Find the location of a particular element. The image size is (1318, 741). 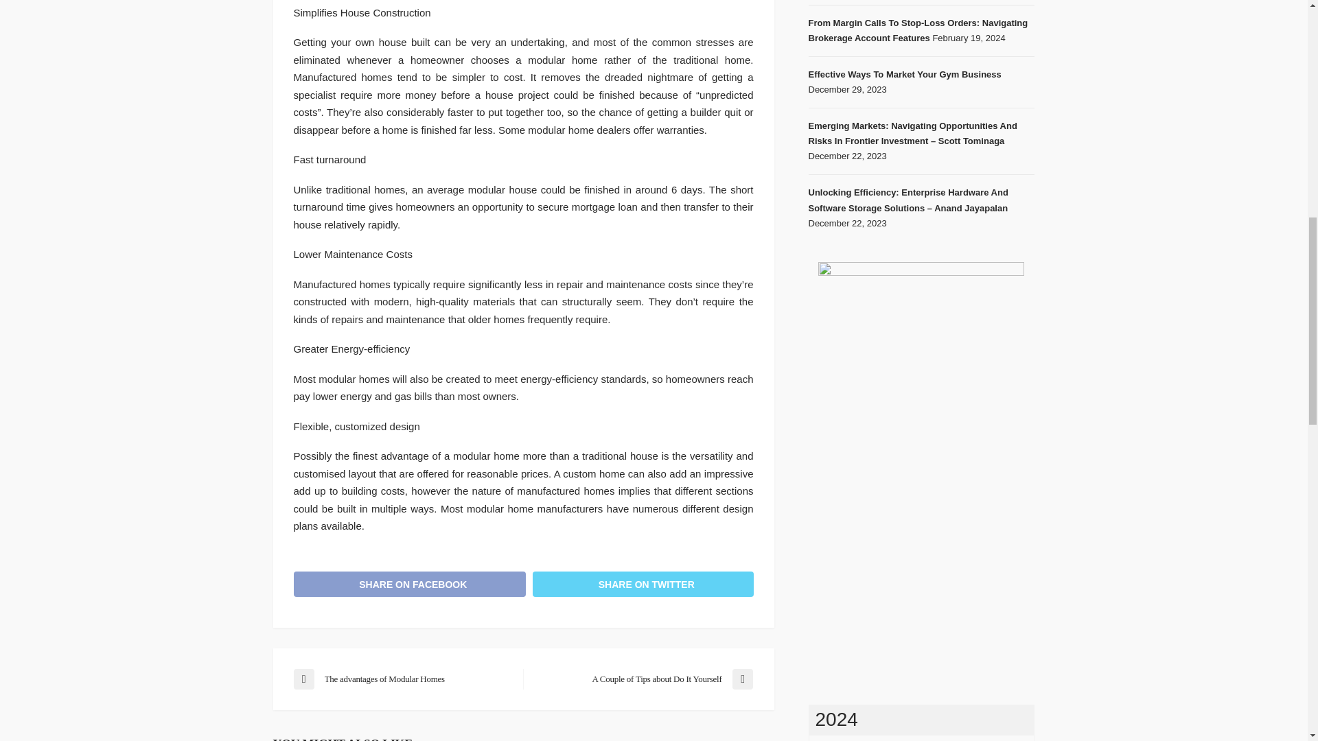

A Couple of Tips about Do It Yourself is located at coordinates (644, 679).